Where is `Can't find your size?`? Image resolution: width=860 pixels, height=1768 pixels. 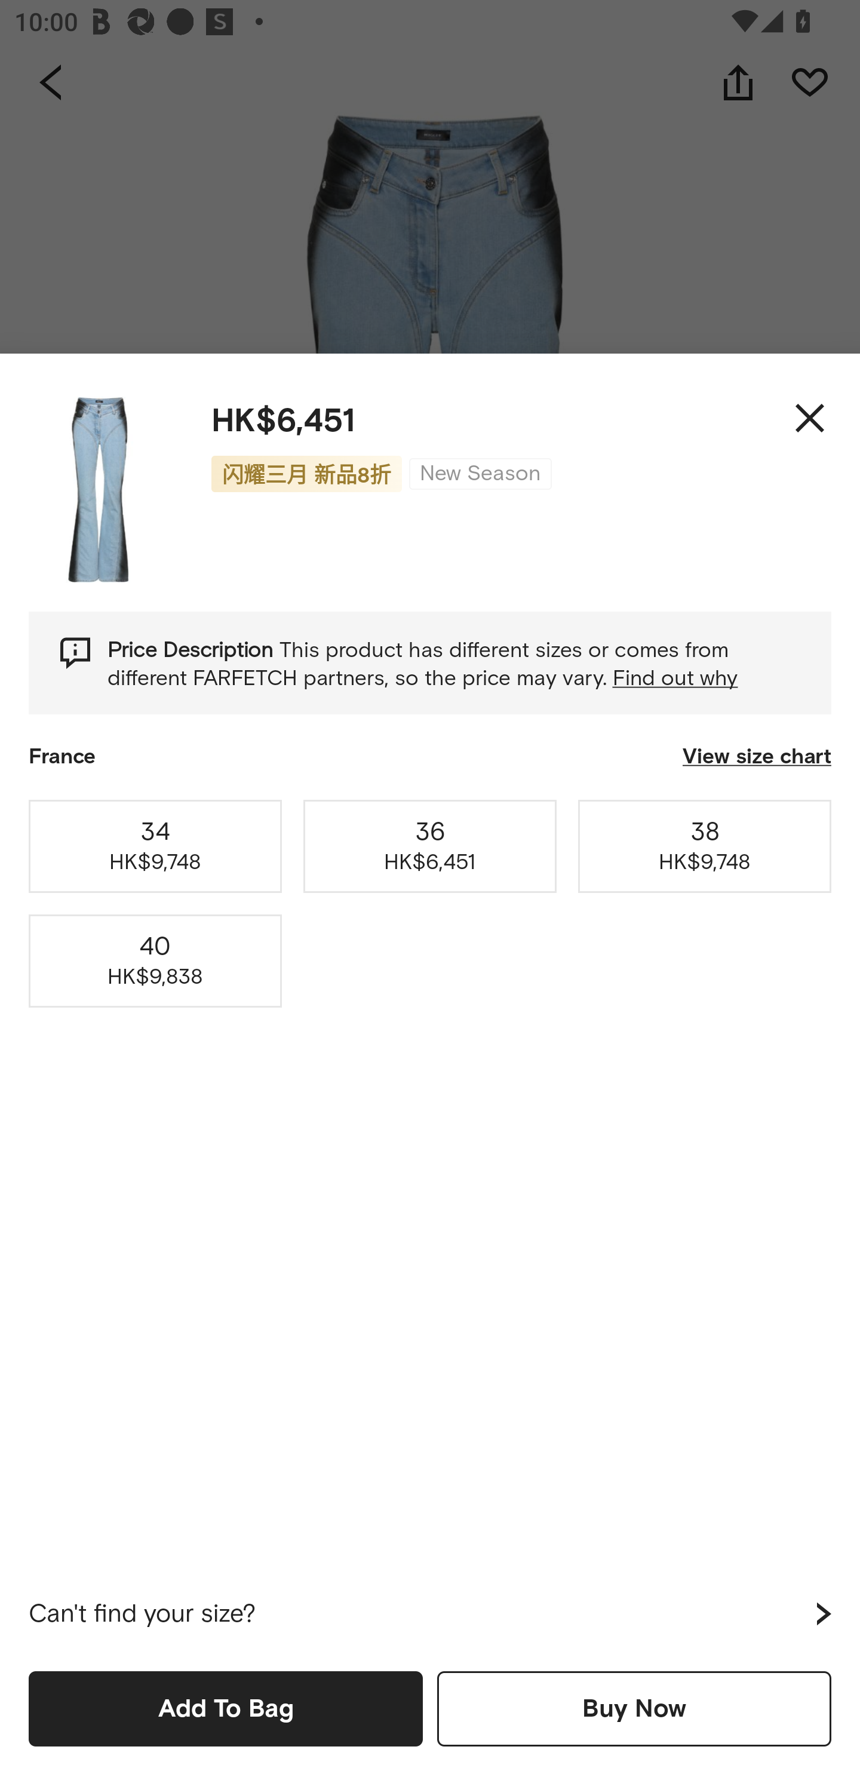 Can't find your size? is located at coordinates (430, 1614).